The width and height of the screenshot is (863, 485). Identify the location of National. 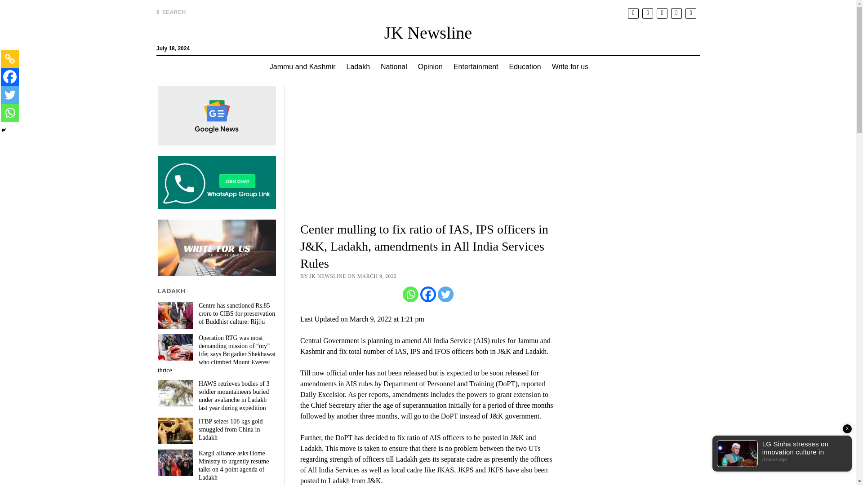
(394, 66).